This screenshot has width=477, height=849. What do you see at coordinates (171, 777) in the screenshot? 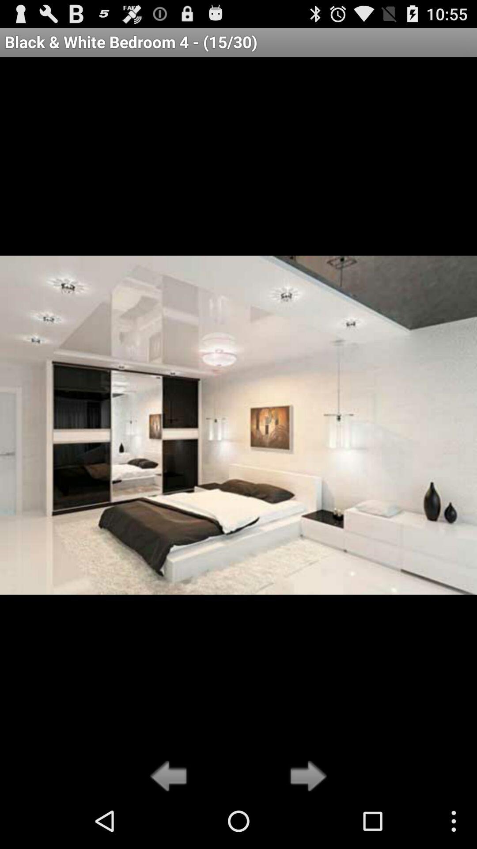
I see `go to previous` at bounding box center [171, 777].